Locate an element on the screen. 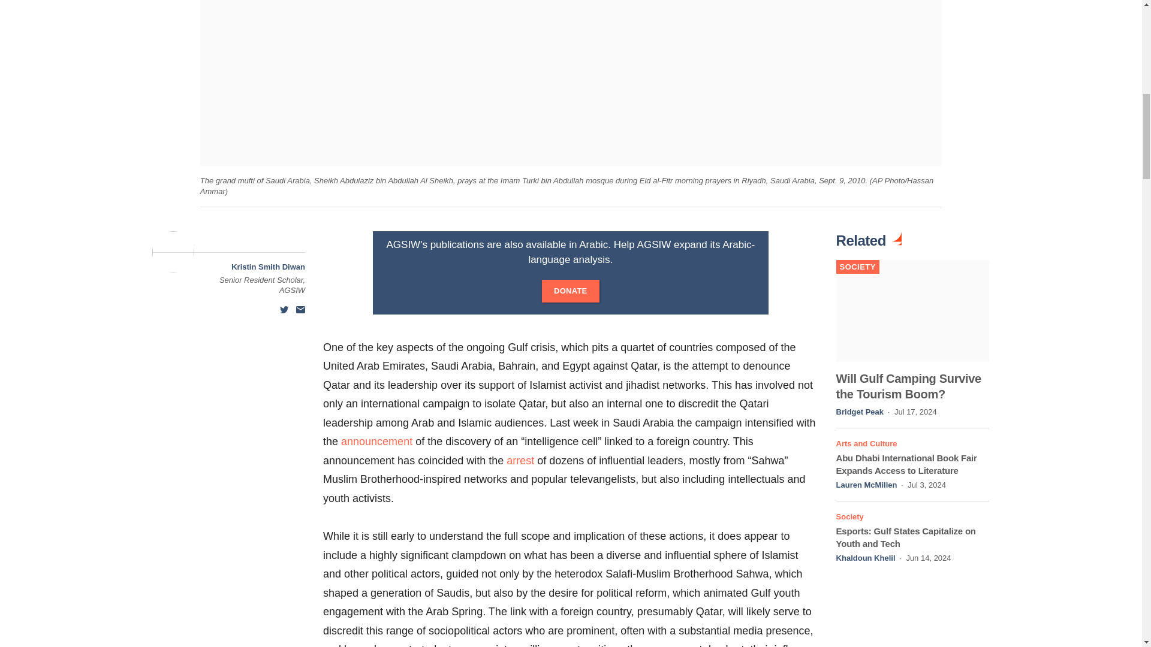 This screenshot has width=1151, height=647. Esports: Gulf States Capitalize on Youth and Tech is located at coordinates (906, 537).